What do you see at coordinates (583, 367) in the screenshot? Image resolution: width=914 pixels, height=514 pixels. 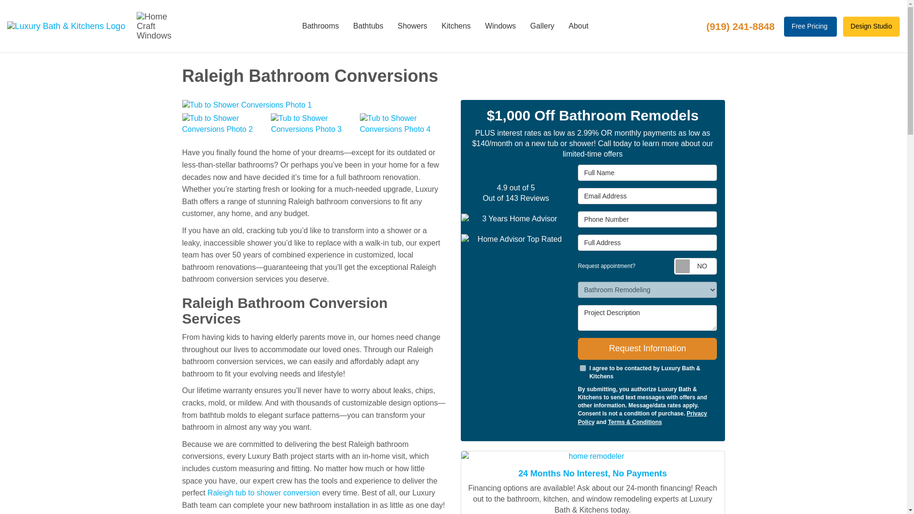 I see `checked` at bounding box center [583, 367].